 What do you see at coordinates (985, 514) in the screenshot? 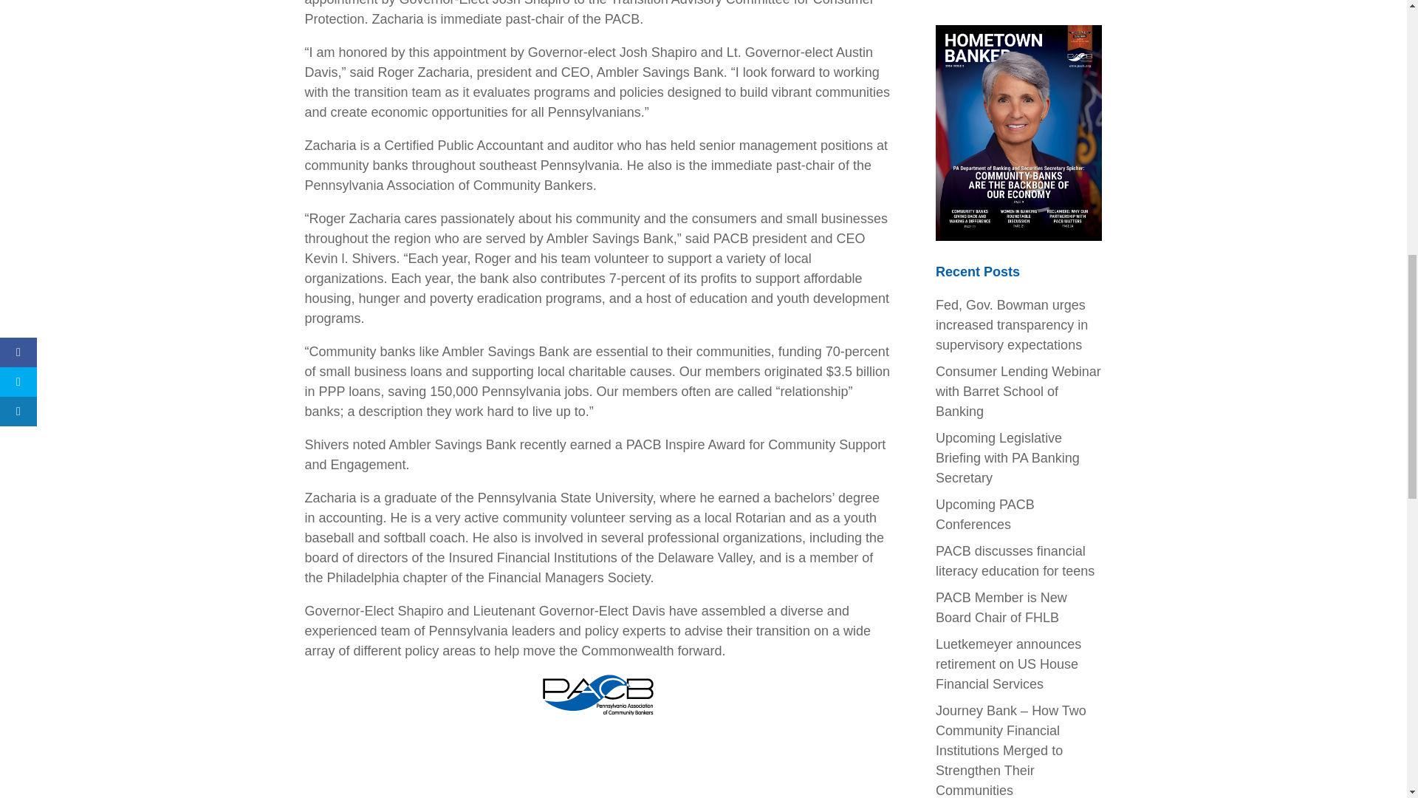
I see `Upcoming PACB Conferences ` at bounding box center [985, 514].